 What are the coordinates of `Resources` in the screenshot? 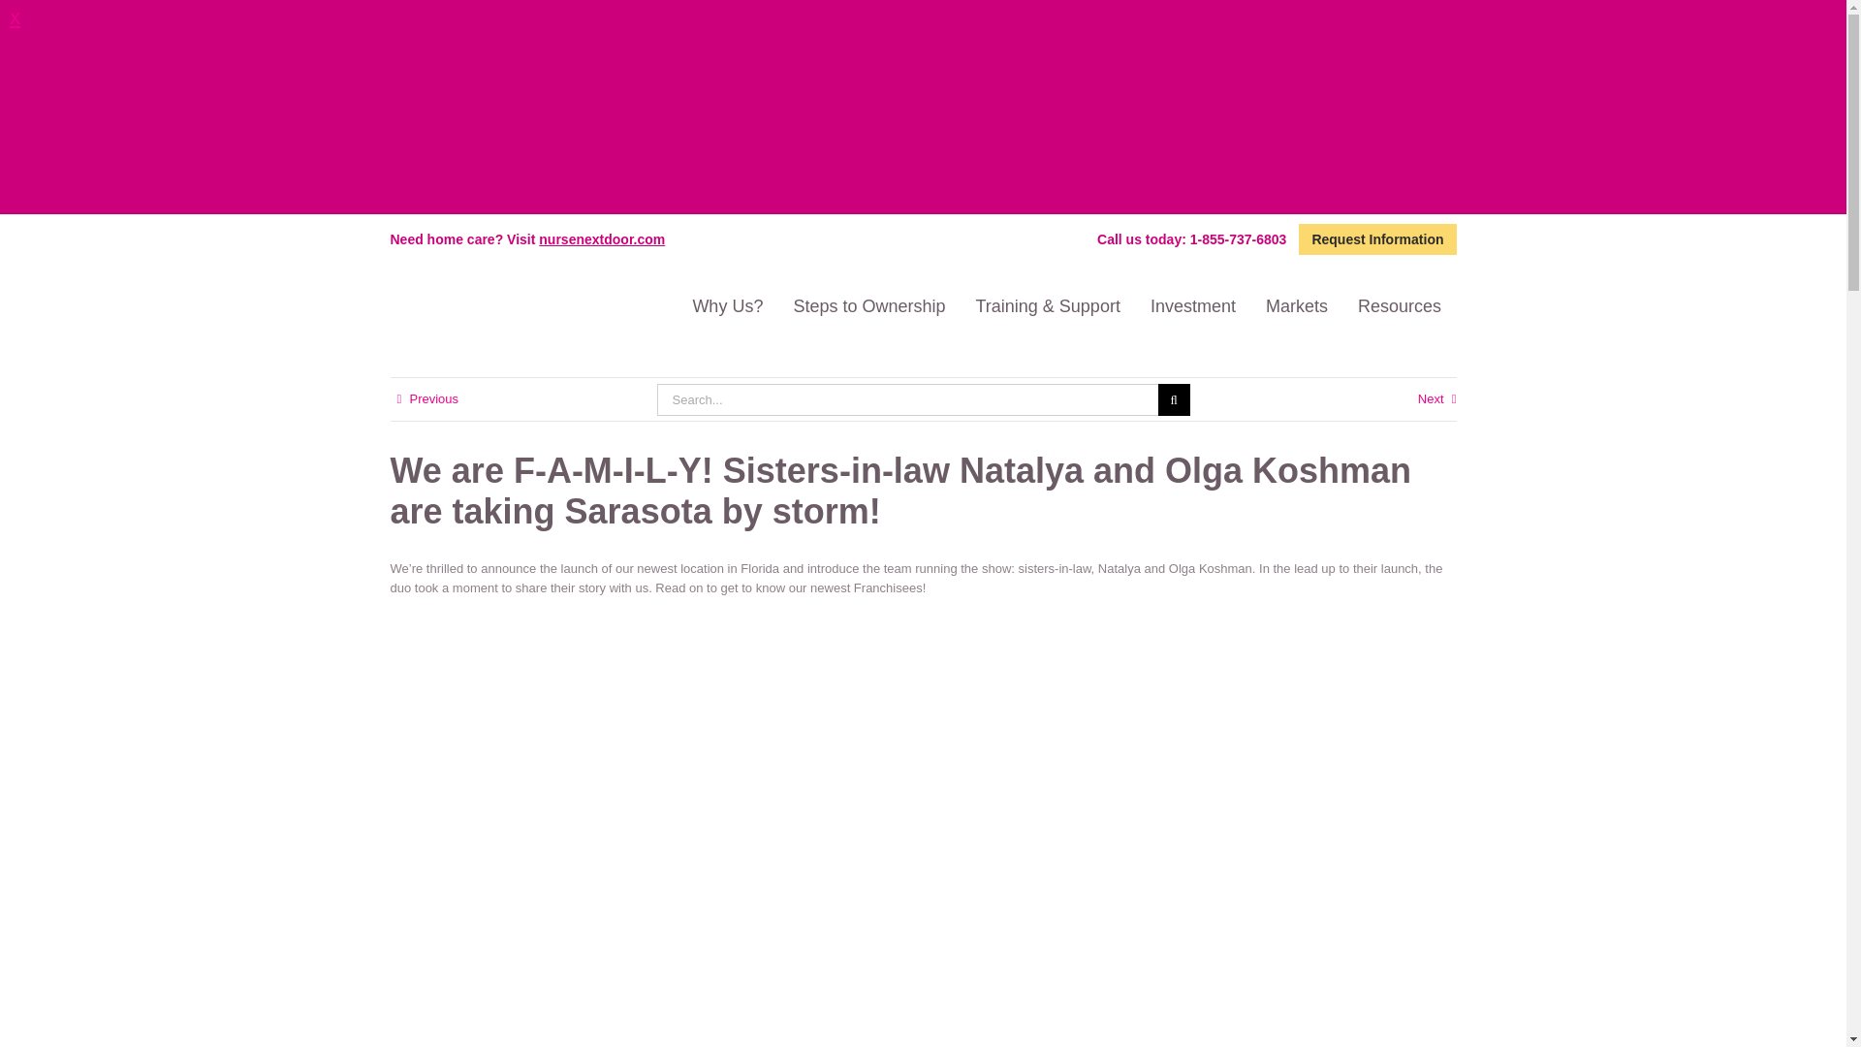 It's located at (1398, 306).